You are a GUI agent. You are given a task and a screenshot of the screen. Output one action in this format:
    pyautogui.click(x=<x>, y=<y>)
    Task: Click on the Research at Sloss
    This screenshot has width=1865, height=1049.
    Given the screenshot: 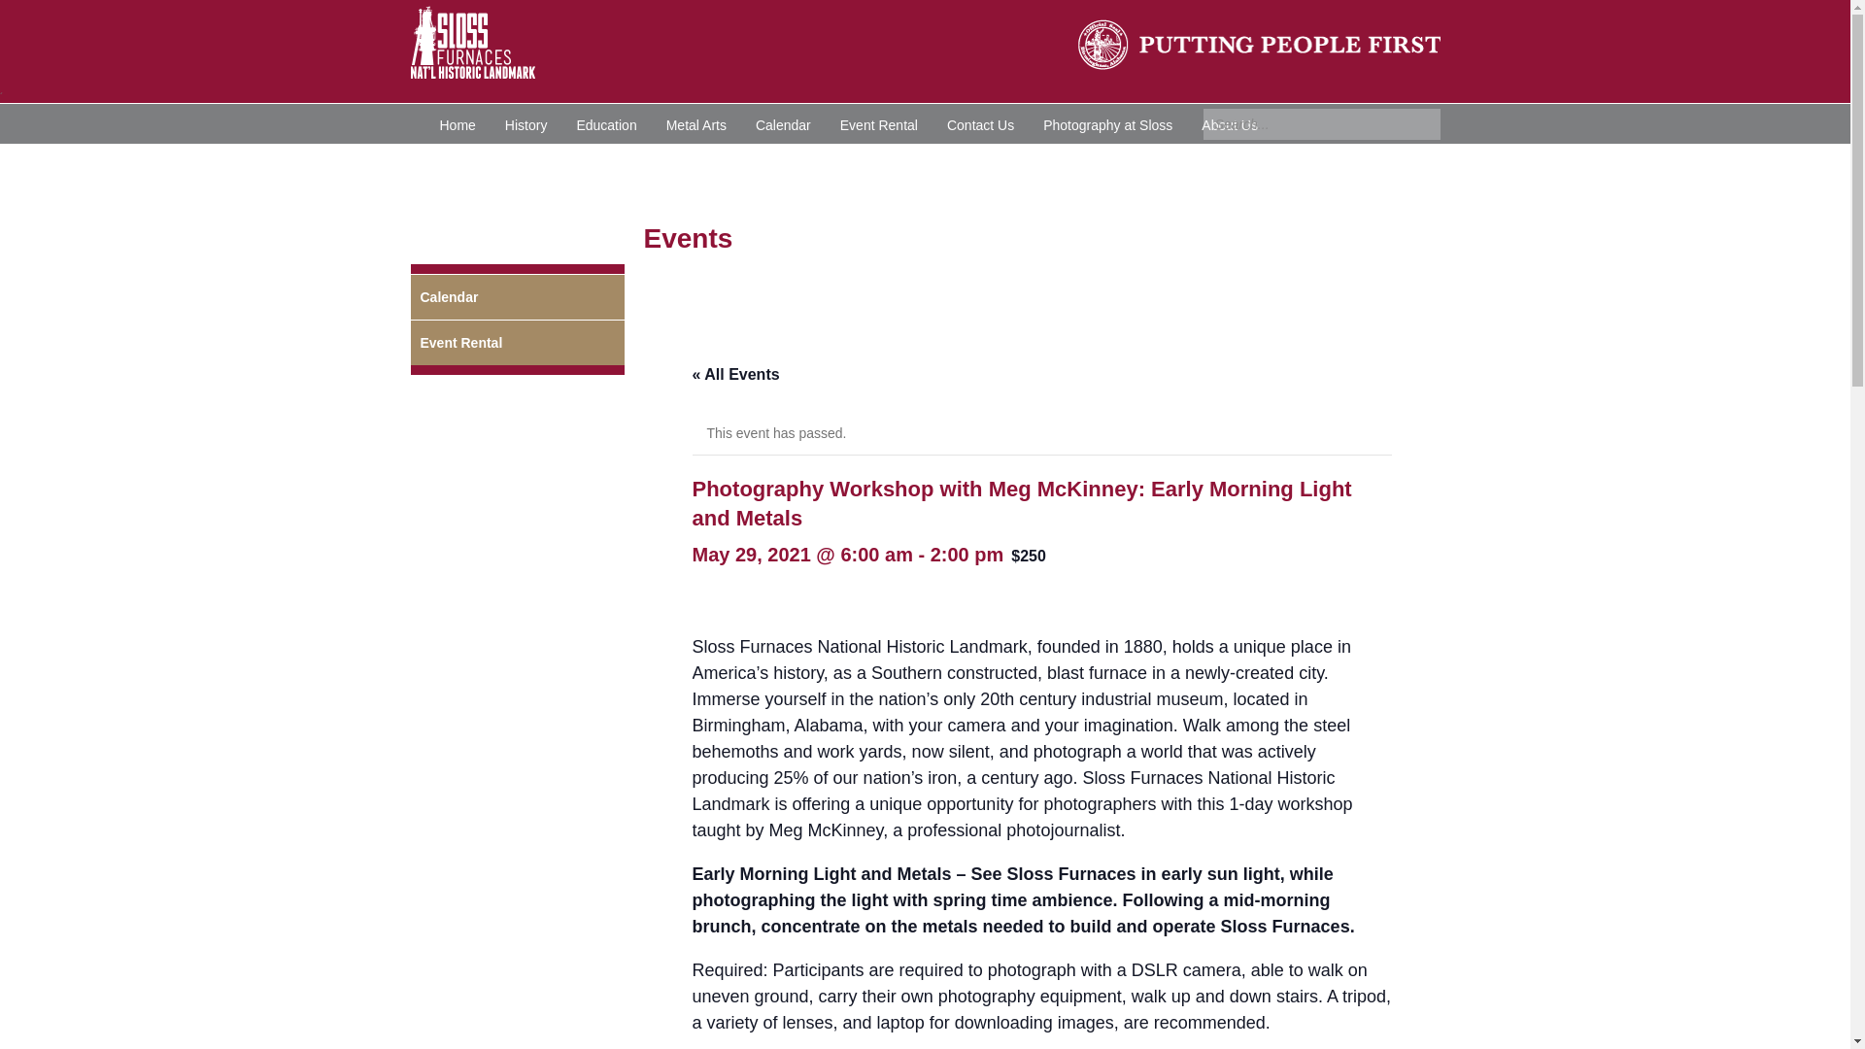 What is the action you would take?
    pyautogui.click(x=646, y=204)
    